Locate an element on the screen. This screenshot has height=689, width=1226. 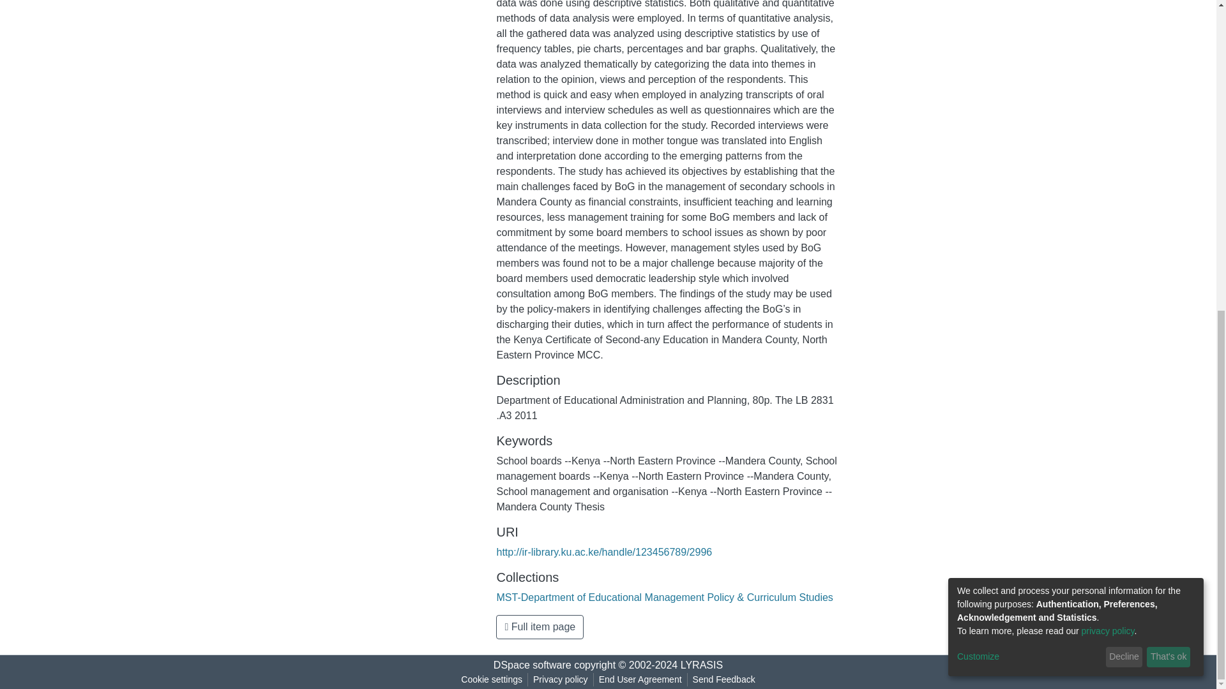
Full item page is located at coordinates (540, 627).